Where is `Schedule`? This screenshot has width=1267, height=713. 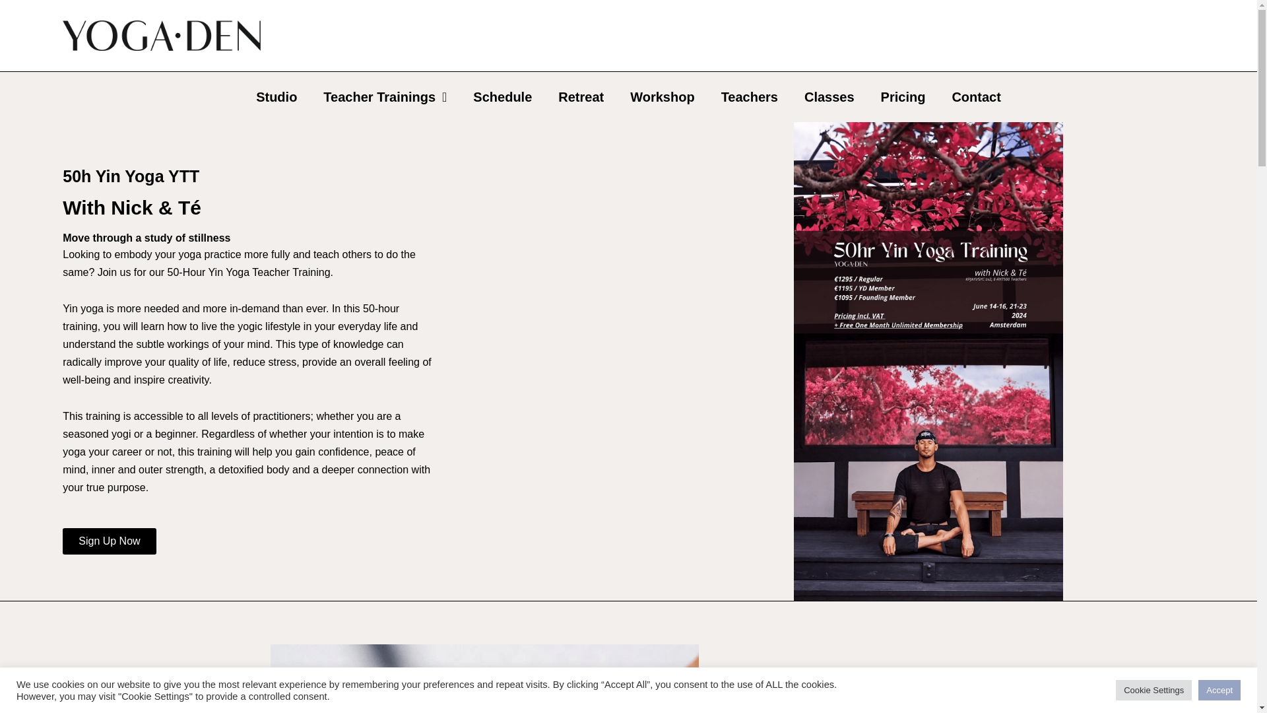
Schedule is located at coordinates (502, 96).